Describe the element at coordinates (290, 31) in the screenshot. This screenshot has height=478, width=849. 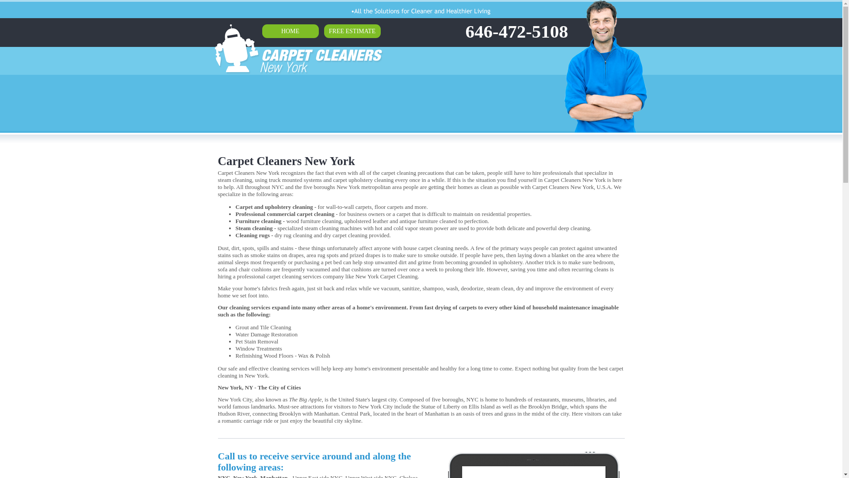
I see `HOME` at that location.